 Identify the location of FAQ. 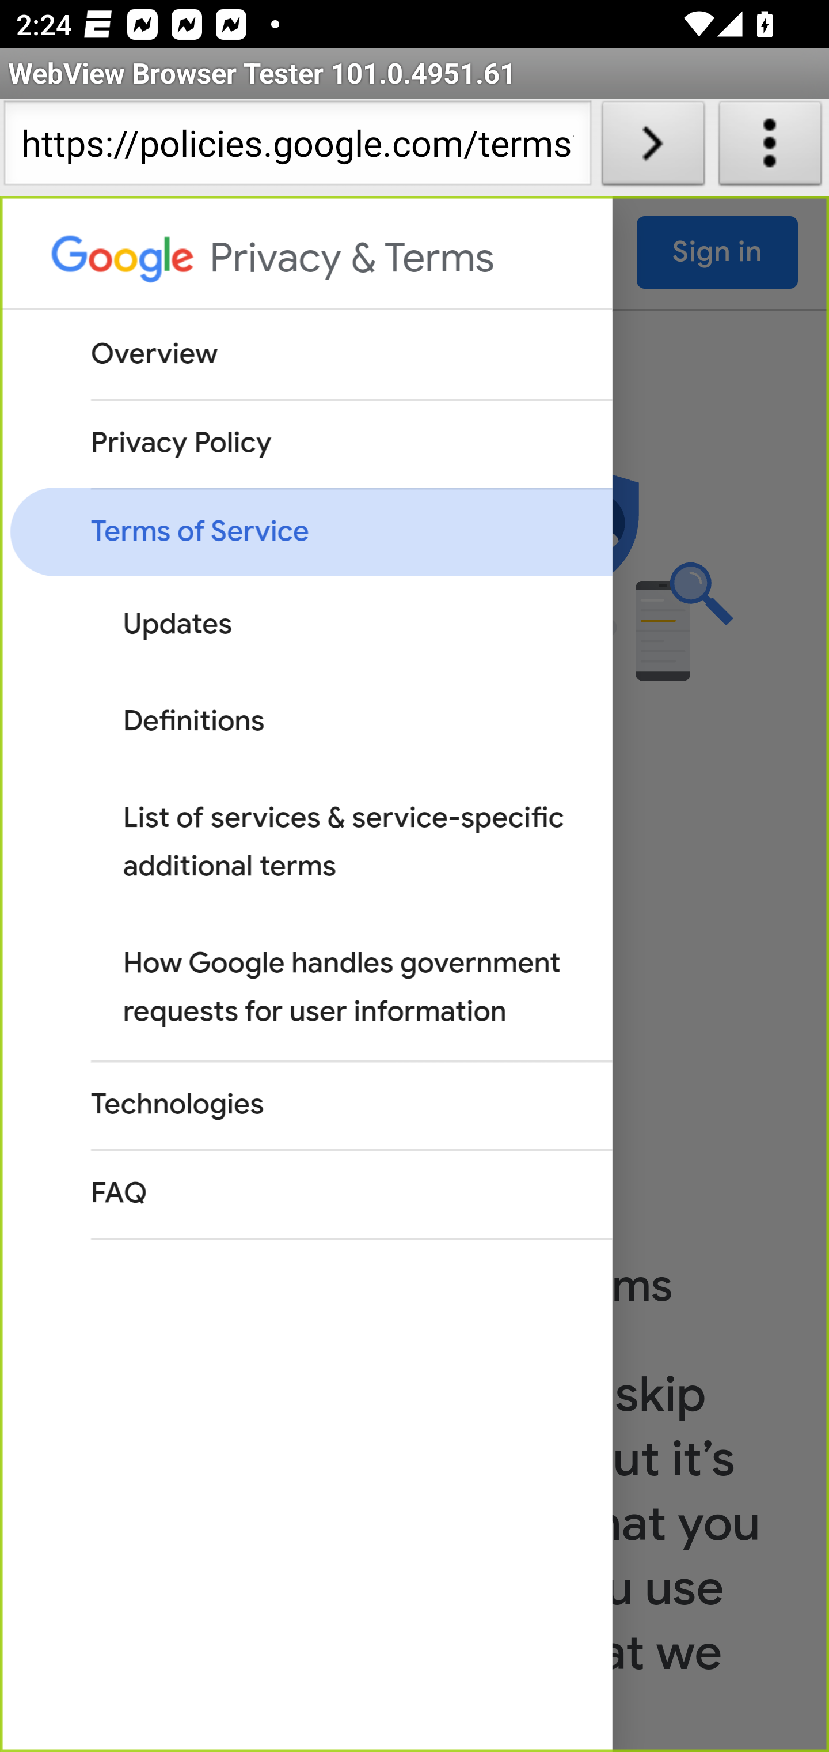
(310, 1193).